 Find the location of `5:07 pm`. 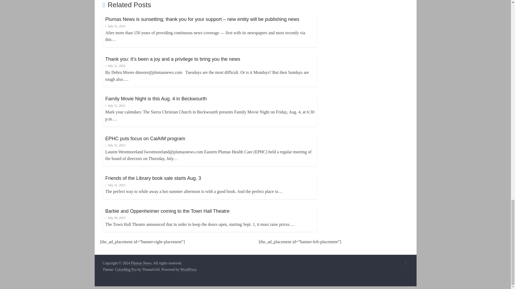

5:07 pm is located at coordinates (115, 26).